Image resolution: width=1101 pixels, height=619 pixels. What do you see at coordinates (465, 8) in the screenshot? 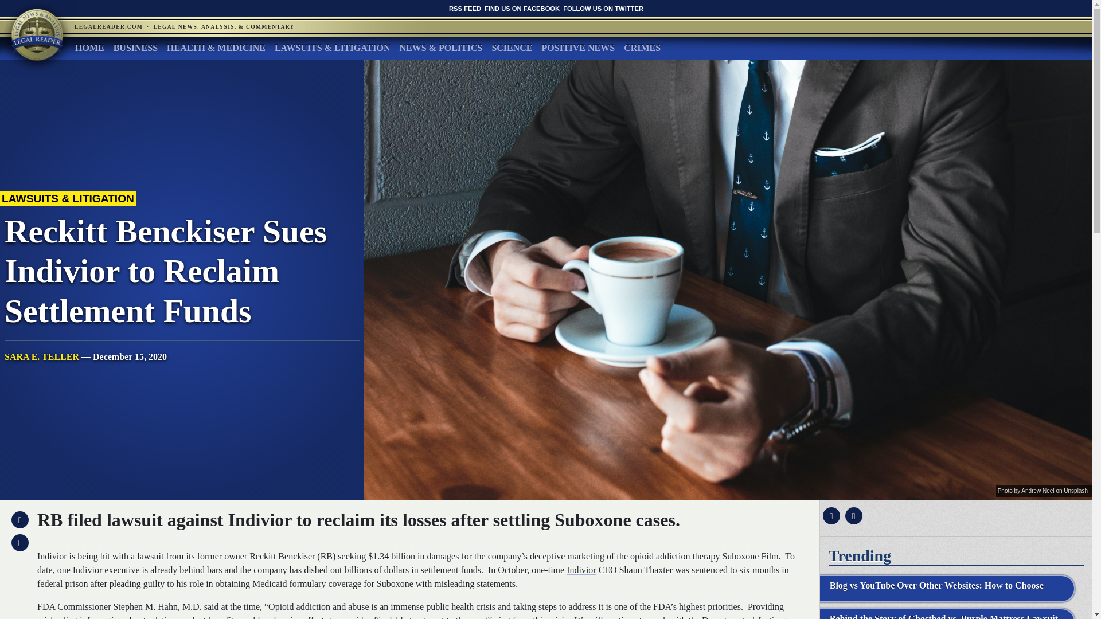
I see `RSS FEED` at bounding box center [465, 8].